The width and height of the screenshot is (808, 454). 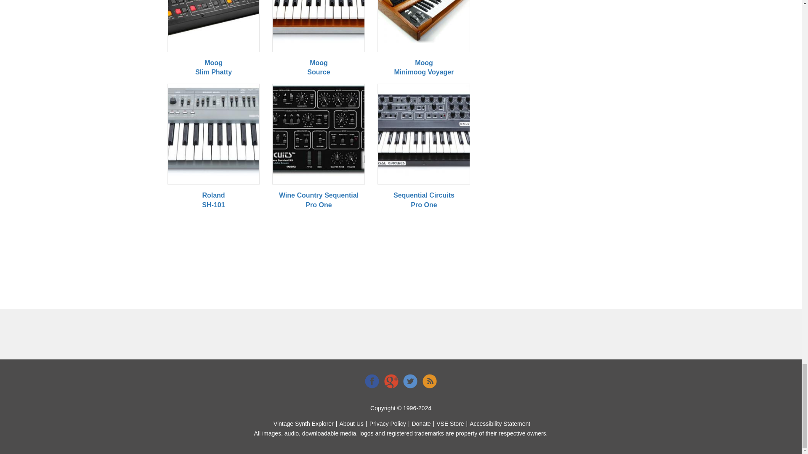 I want to click on Follow us on Twitter, so click(x=410, y=381).